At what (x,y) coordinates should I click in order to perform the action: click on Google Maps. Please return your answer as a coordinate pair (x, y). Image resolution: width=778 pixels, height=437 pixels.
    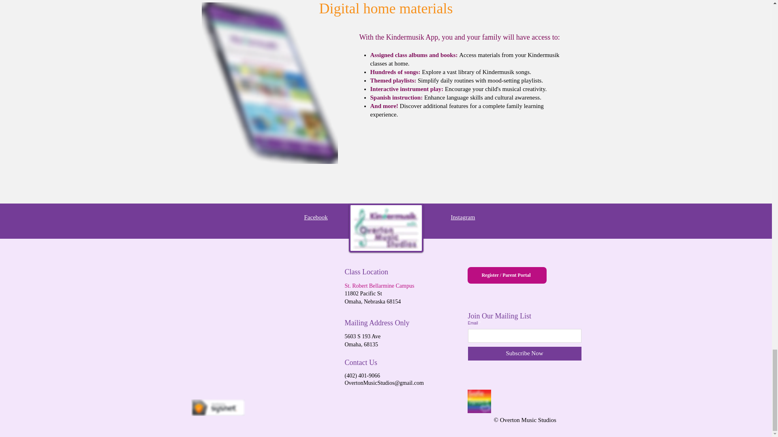
    Looking at the image, I should click on (262, 323).